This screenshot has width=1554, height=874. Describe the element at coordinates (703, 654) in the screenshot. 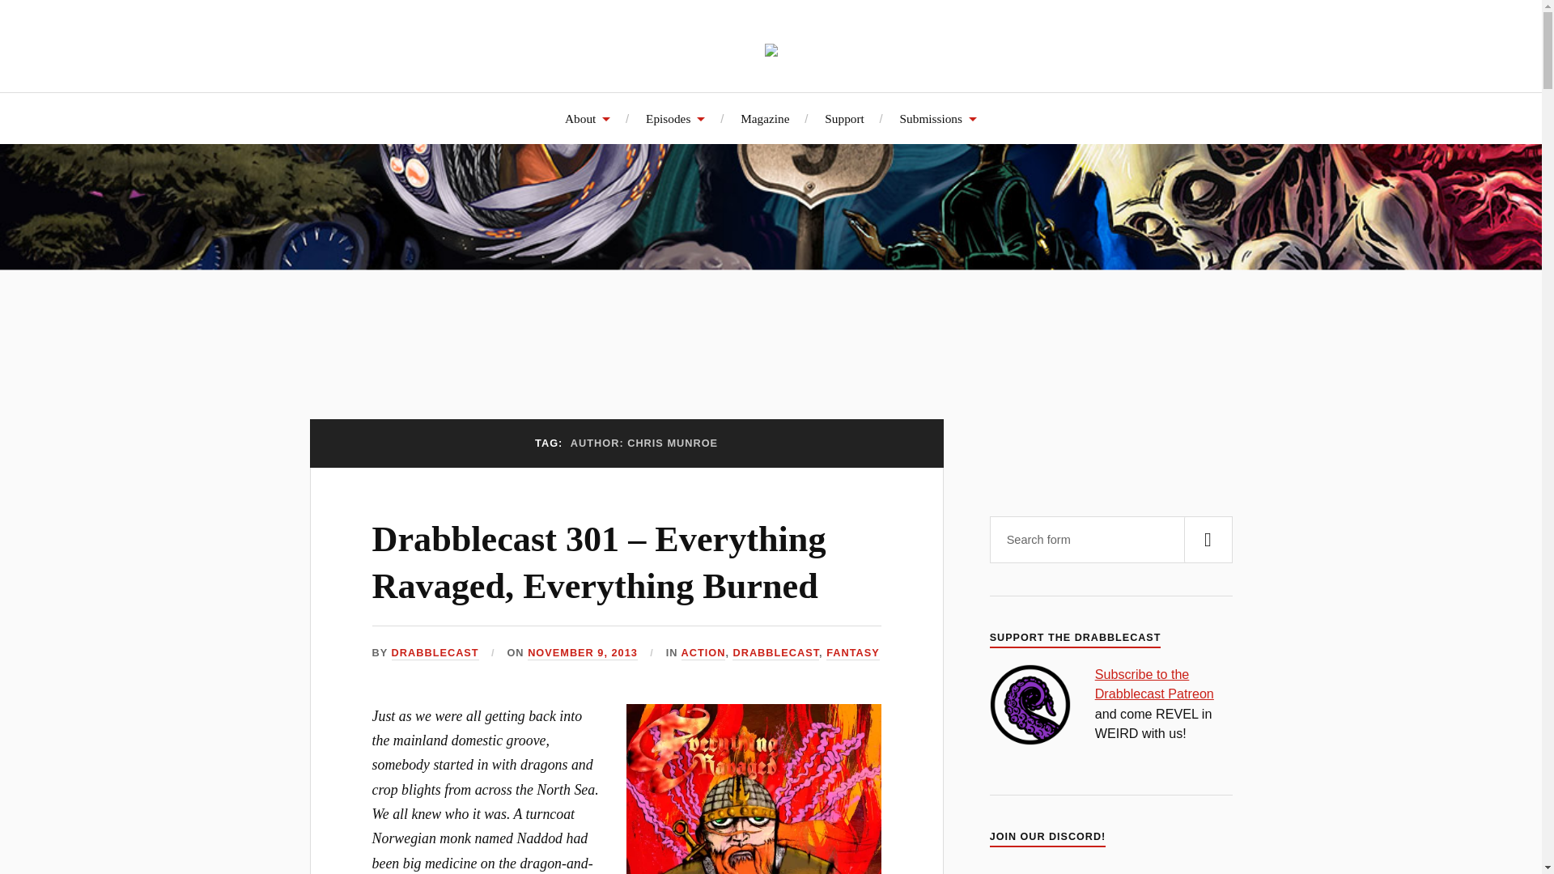

I see `ACTION` at that location.